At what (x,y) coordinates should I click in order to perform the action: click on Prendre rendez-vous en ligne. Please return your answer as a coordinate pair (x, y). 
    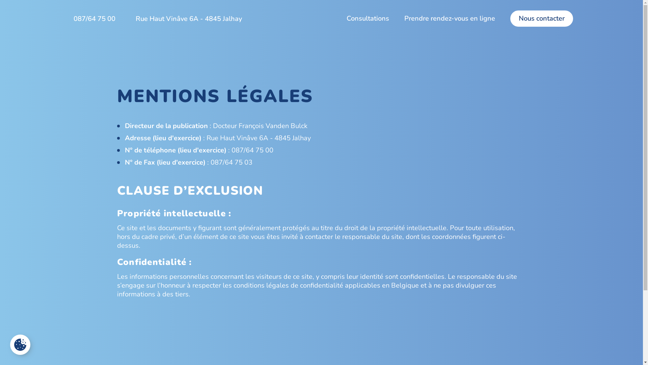
    Looking at the image, I should click on (450, 19).